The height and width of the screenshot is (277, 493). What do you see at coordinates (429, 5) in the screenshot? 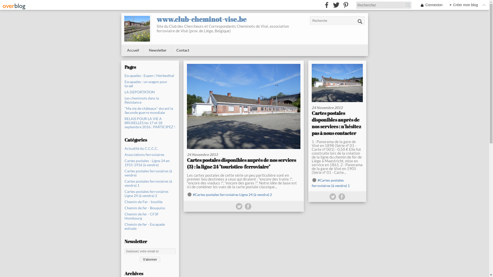
I see `Connexion` at bounding box center [429, 5].